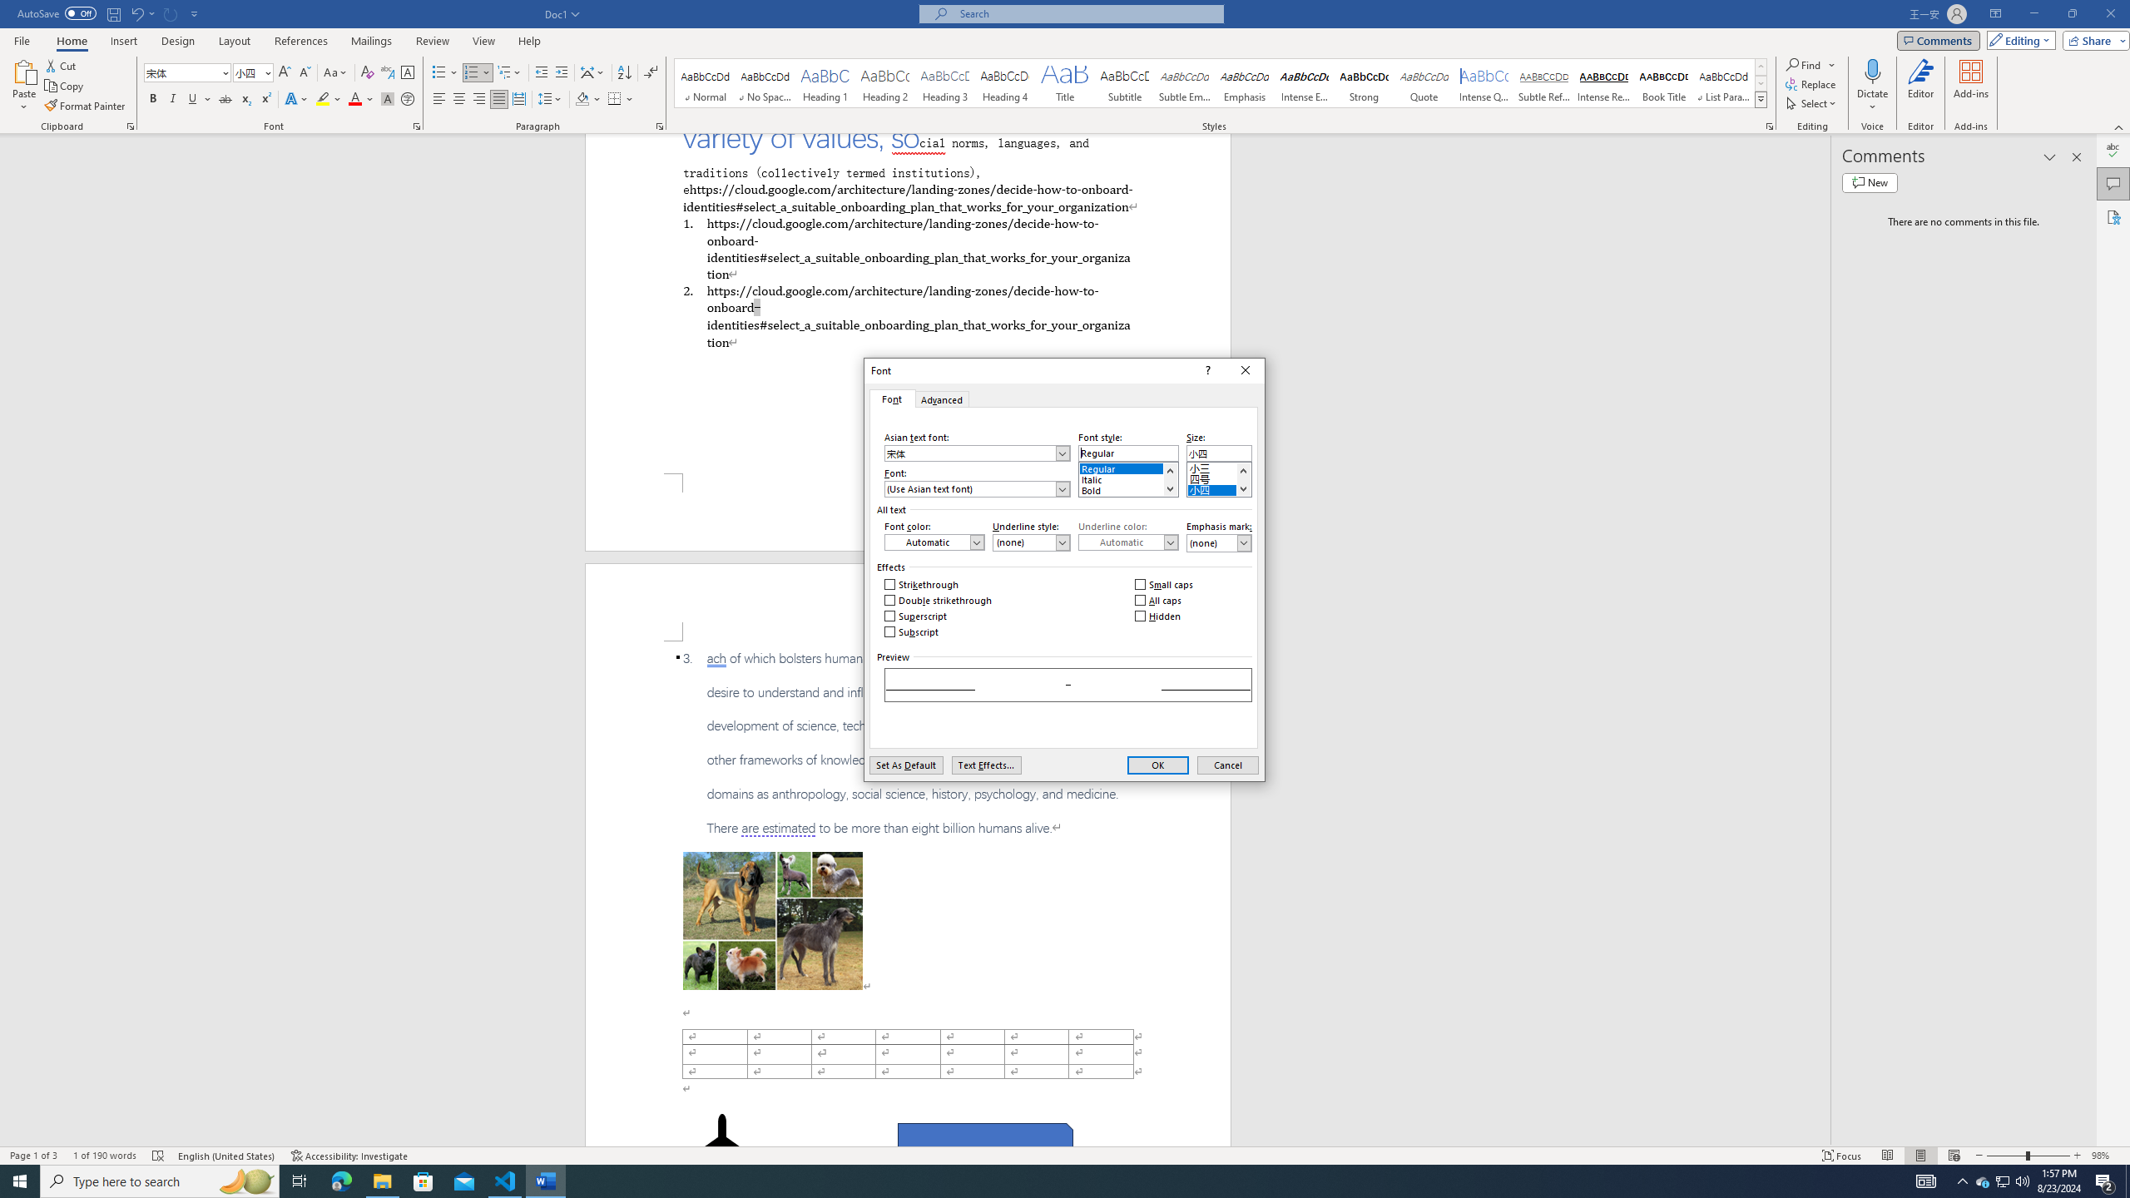 The height and width of the screenshot is (1198, 2130). Describe the element at coordinates (1242, 488) in the screenshot. I see `Line down` at that location.